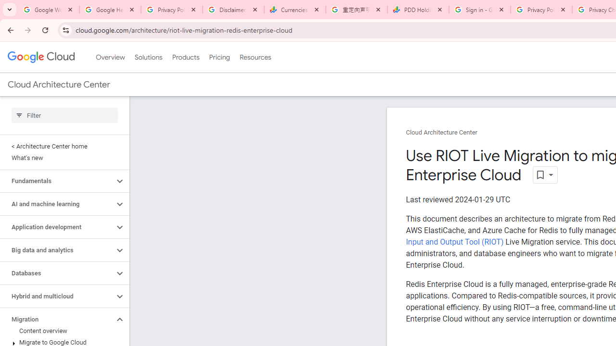 Image resolution: width=616 pixels, height=346 pixels. What do you see at coordinates (295, 10) in the screenshot?
I see `Currencies - Google Finance` at bounding box center [295, 10].